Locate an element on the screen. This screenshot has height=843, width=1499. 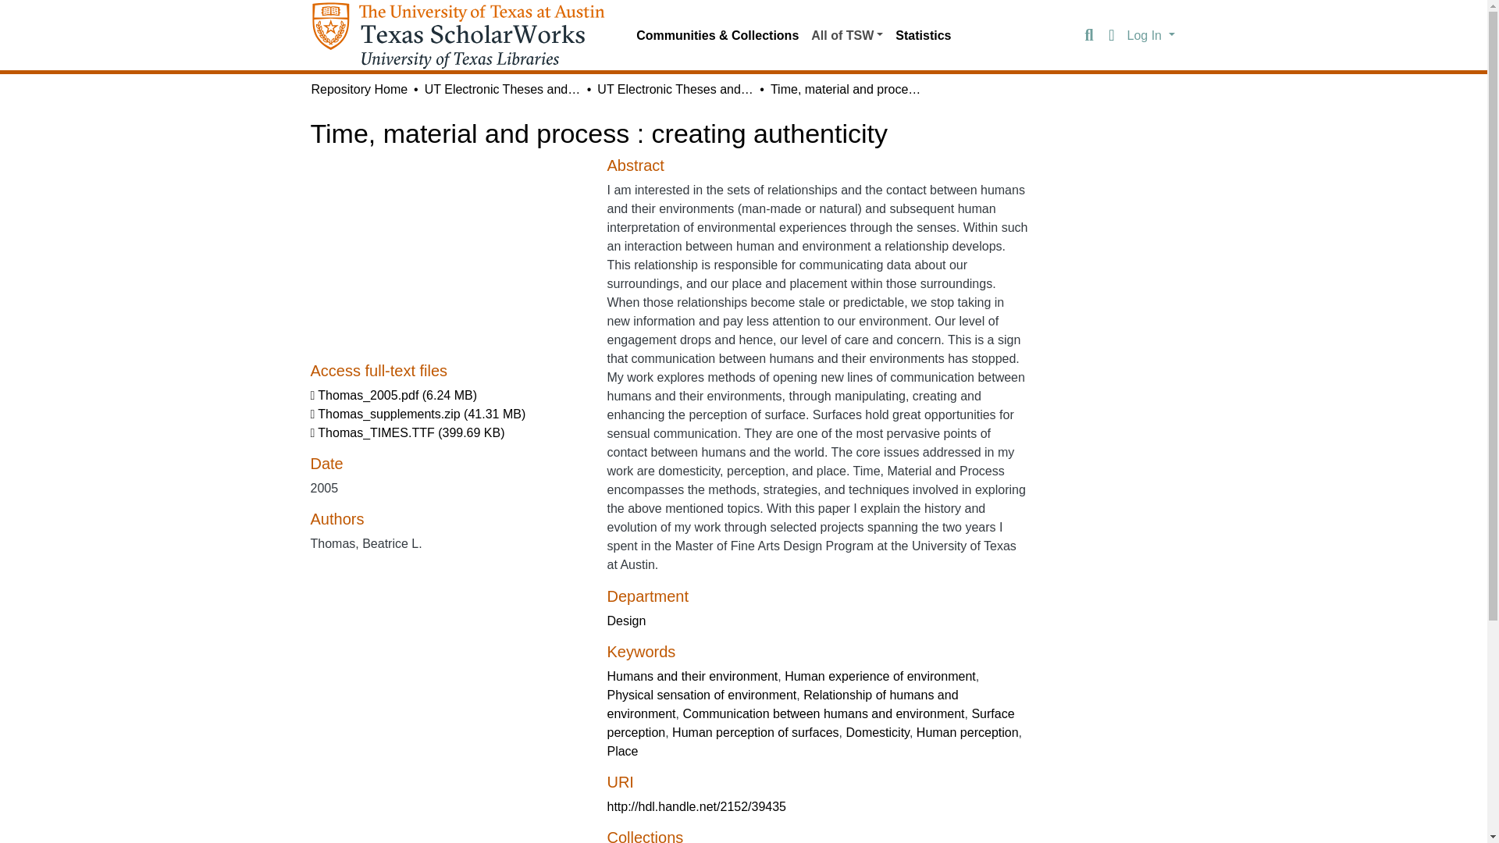
Place is located at coordinates (622, 751).